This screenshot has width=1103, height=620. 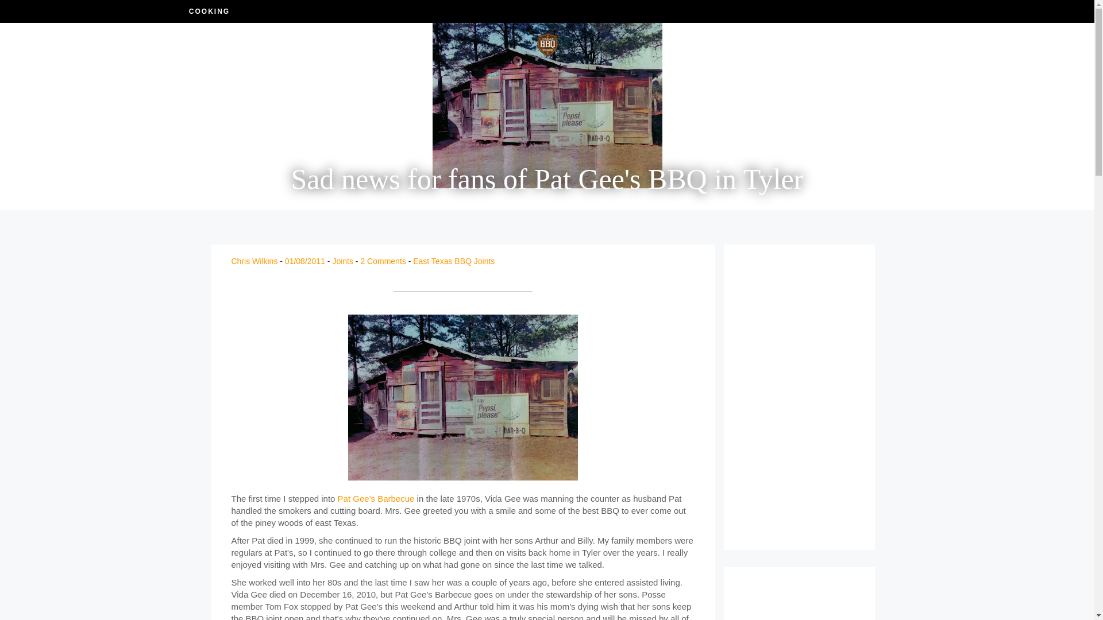 What do you see at coordinates (453, 261) in the screenshot?
I see `East Texas BBQ Joints` at bounding box center [453, 261].